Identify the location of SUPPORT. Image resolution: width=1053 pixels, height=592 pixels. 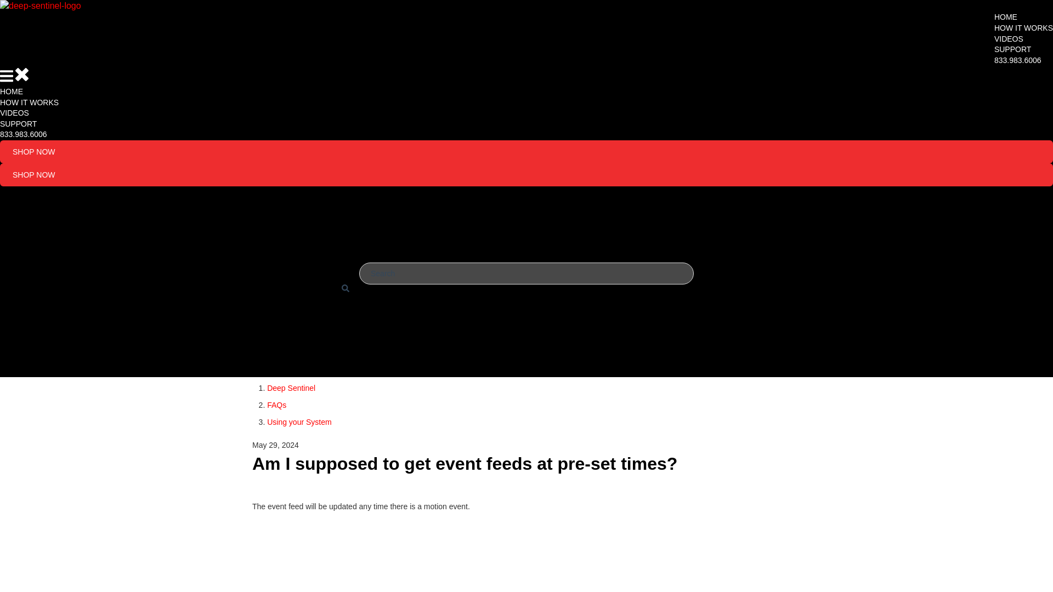
(1012, 49).